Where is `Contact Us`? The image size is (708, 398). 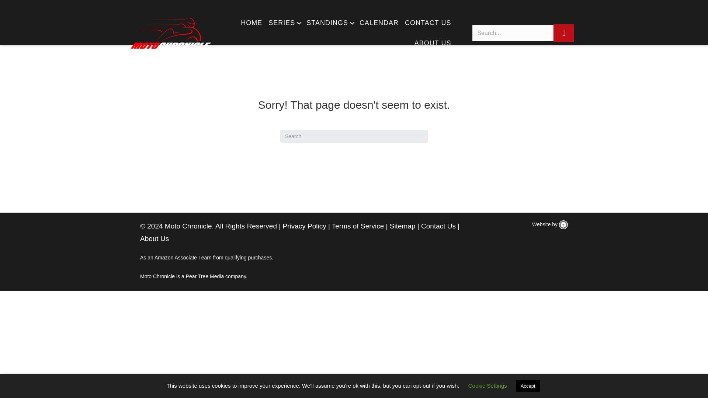
Contact Us is located at coordinates (438, 226).